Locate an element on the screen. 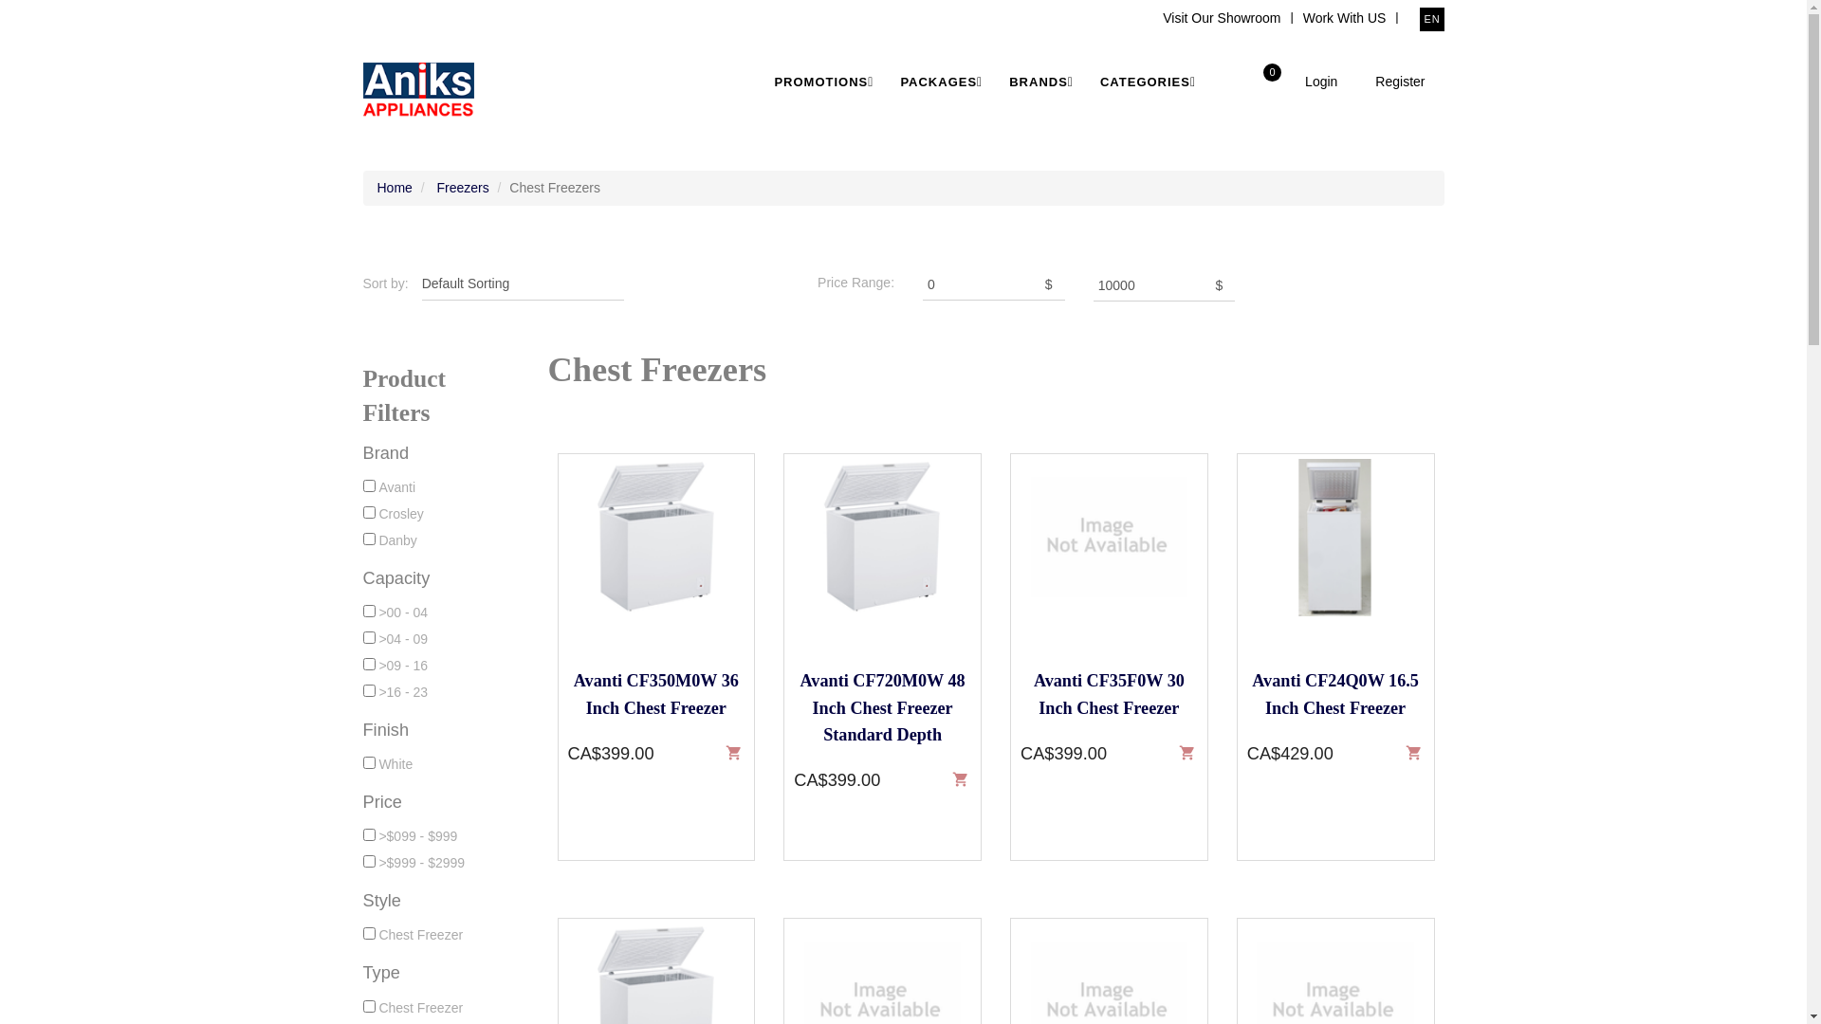 Image resolution: width=1821 pixels, height=1024 pixels. Avanti CF720M0W 48 Inch Chest Freezer Standard Depth is located at coordinates (882, 707).